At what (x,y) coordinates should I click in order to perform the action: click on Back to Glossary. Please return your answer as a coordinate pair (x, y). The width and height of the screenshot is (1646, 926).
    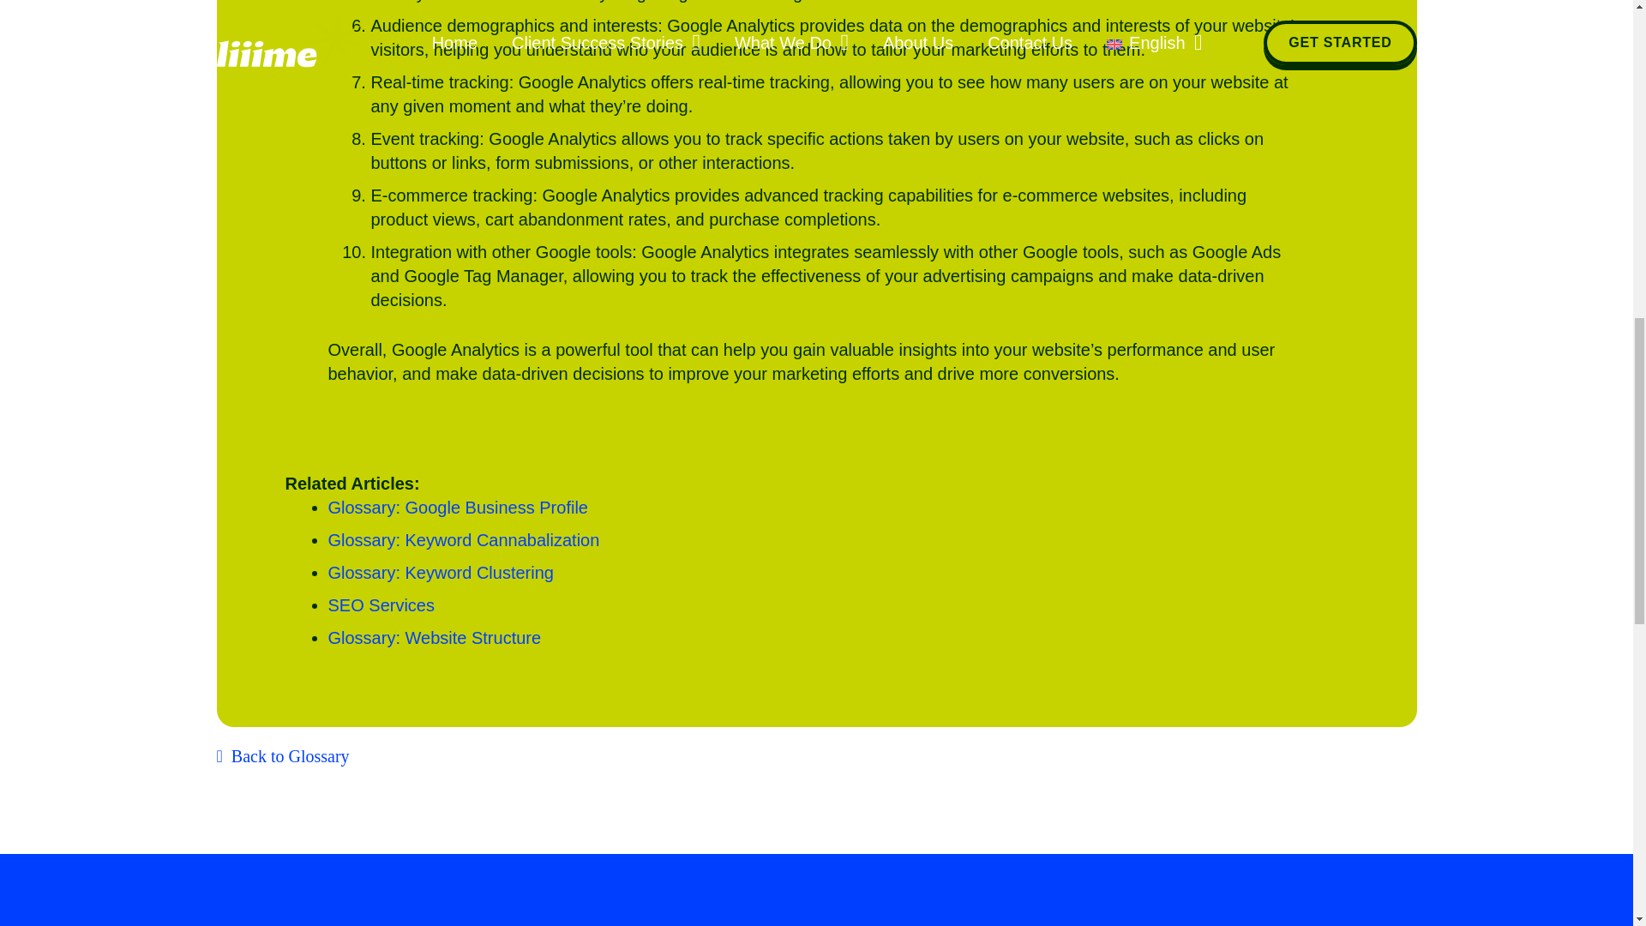
    Looking at the image, I should click on (282, 756).